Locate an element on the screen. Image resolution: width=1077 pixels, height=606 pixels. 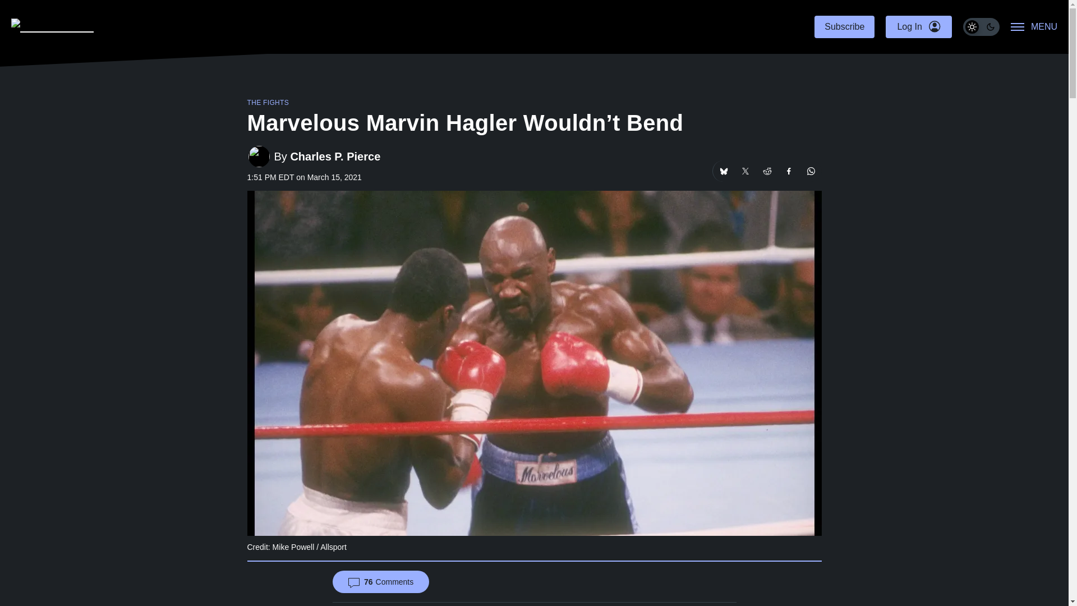
Charles P. Pierce is located at coordinates (334, 156).